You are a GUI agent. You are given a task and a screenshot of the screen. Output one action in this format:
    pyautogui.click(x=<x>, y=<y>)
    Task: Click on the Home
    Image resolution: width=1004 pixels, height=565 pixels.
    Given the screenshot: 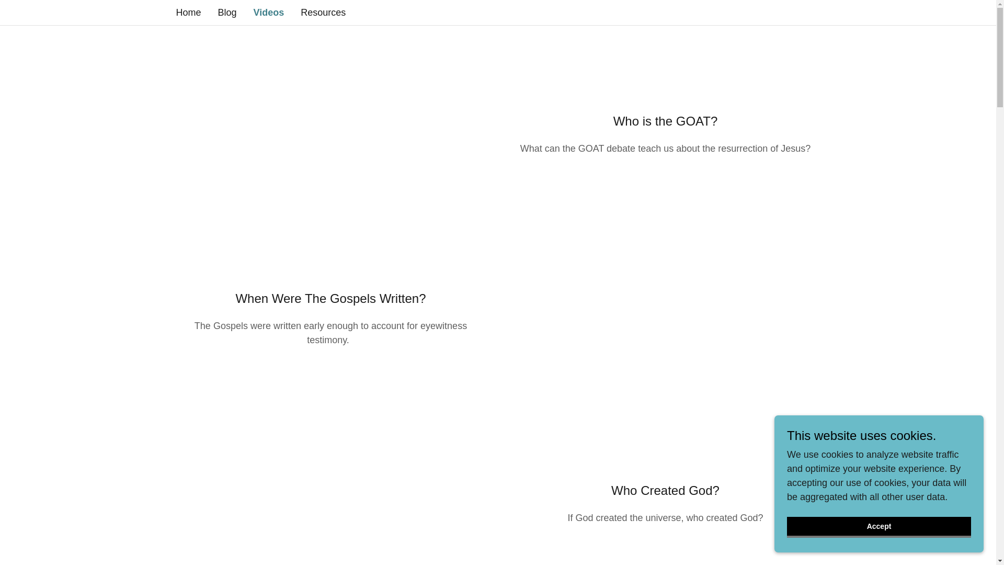 What is the action you would take?
    pyautogui.click(x=188, y=13)
    